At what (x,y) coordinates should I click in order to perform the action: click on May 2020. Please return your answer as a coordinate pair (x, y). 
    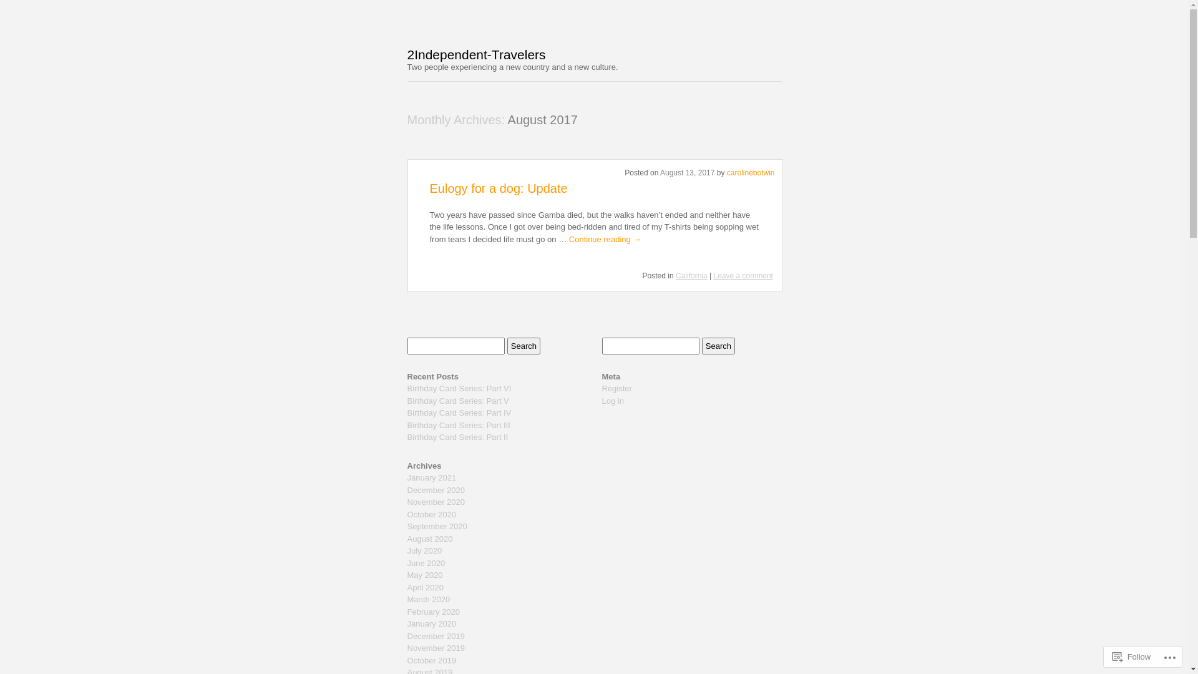
    Looking at the image, I should click on (424, 575).